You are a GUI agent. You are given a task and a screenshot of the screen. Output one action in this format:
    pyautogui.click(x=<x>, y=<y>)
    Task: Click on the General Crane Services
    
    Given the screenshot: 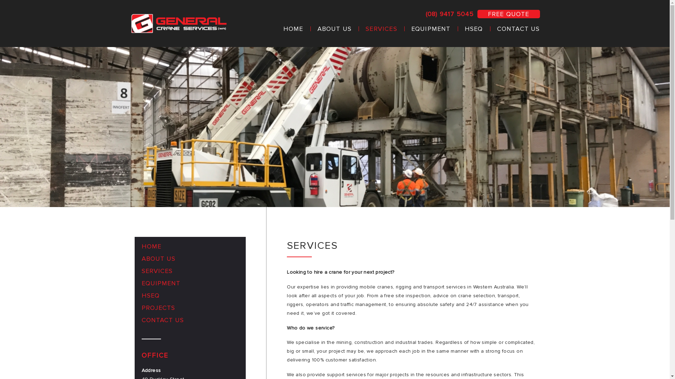 What is the action you would take?
    pyautogui.click(x=179, y=24)
    